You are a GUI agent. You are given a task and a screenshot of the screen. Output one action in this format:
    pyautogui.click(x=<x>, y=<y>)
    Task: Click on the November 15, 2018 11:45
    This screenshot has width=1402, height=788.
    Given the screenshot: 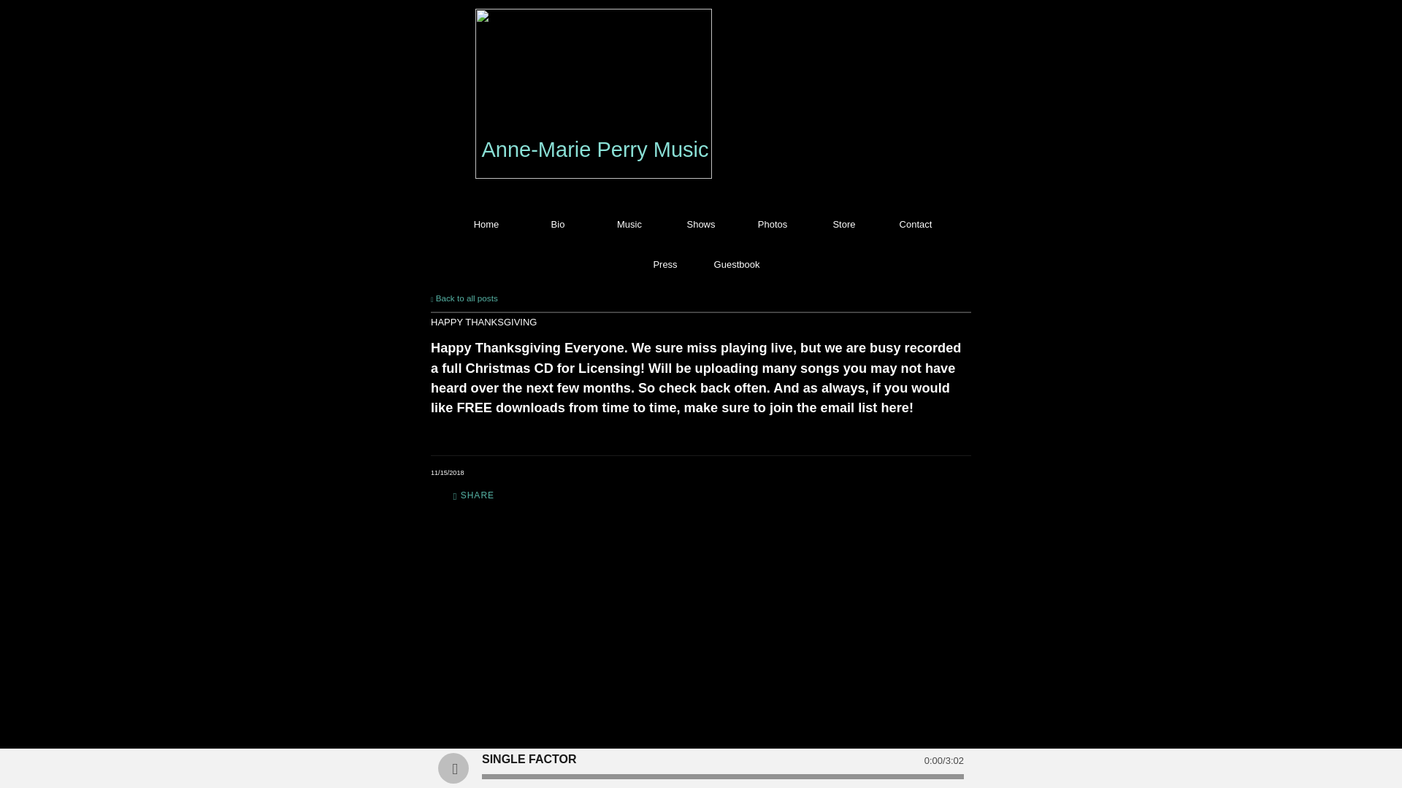 What is the action you would take?
    pyautogui.click(x=447, y=473)
    